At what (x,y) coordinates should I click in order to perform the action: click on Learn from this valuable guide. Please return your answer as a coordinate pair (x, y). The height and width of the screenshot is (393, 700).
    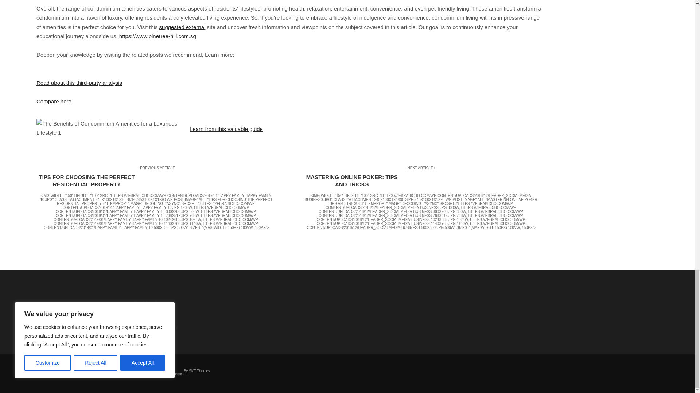
    Looking at the image, I should click on (226, 129).